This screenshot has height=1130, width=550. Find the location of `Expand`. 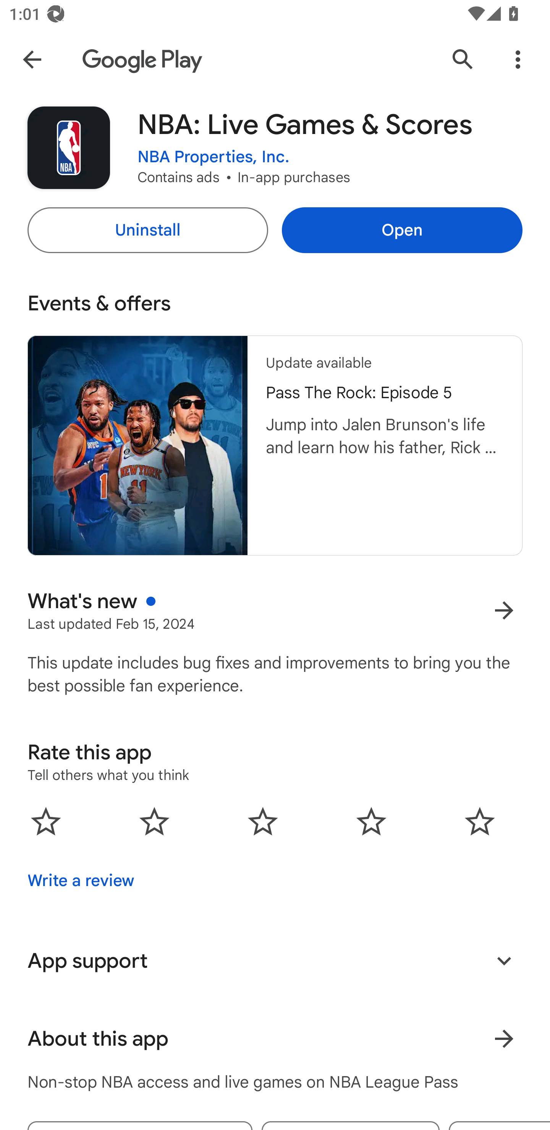

Expand is located at coordinates (504, 961).